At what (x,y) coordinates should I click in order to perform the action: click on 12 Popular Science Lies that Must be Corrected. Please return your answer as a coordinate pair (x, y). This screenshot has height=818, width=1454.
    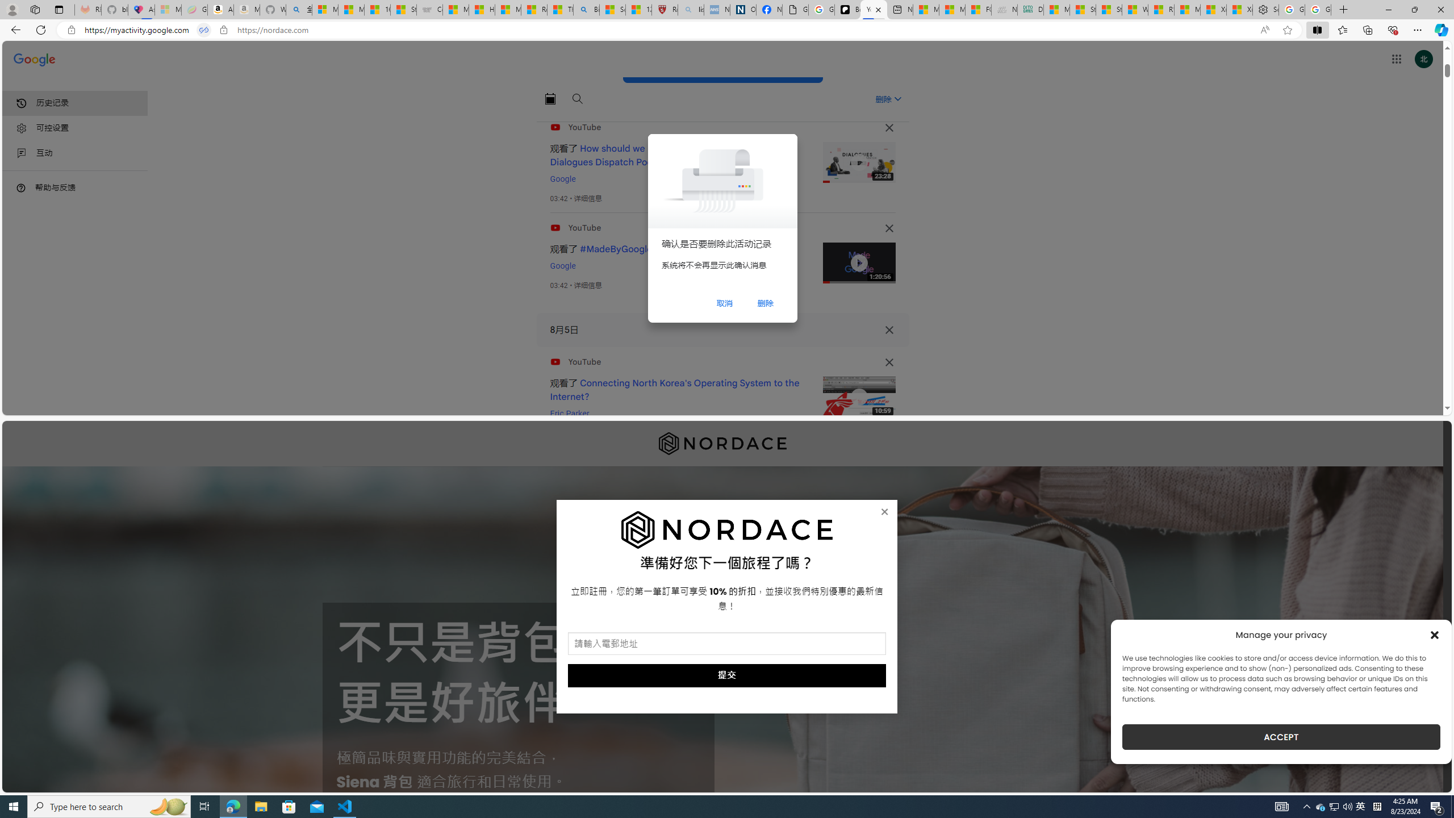
    Looking at the image, I should click on (639, 10).